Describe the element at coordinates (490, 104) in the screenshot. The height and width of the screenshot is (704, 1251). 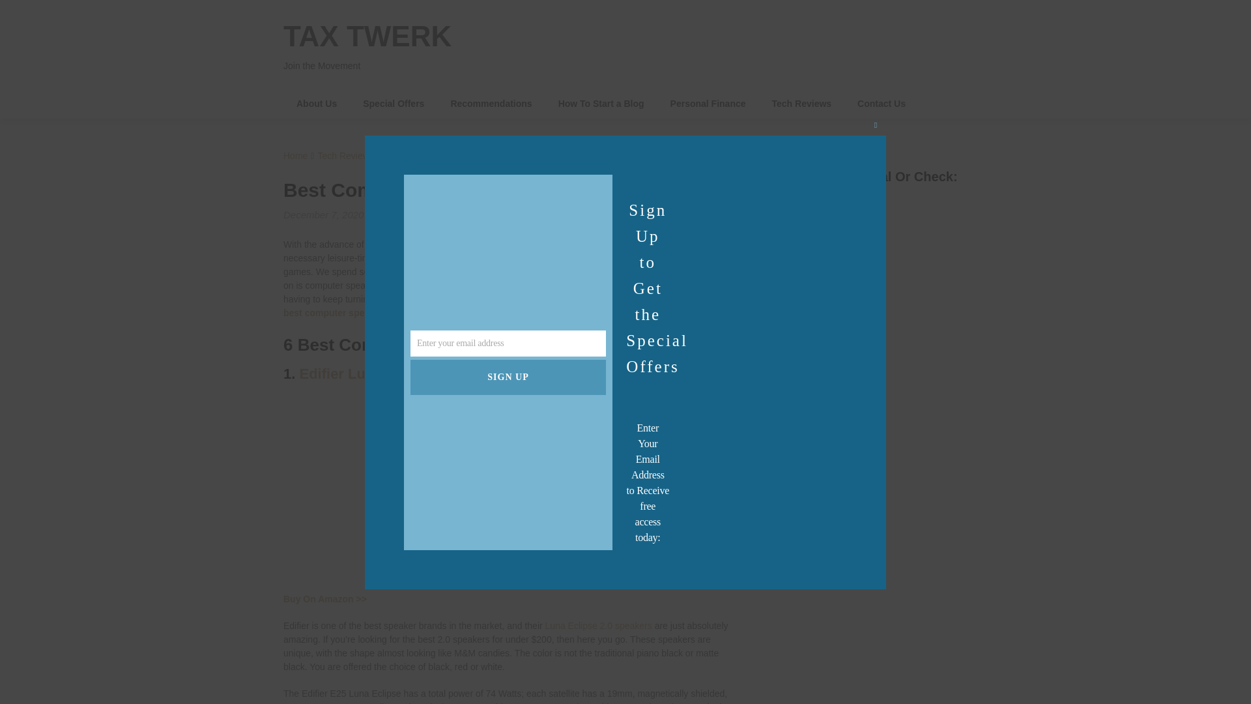
I see `Recommendations` at that location.